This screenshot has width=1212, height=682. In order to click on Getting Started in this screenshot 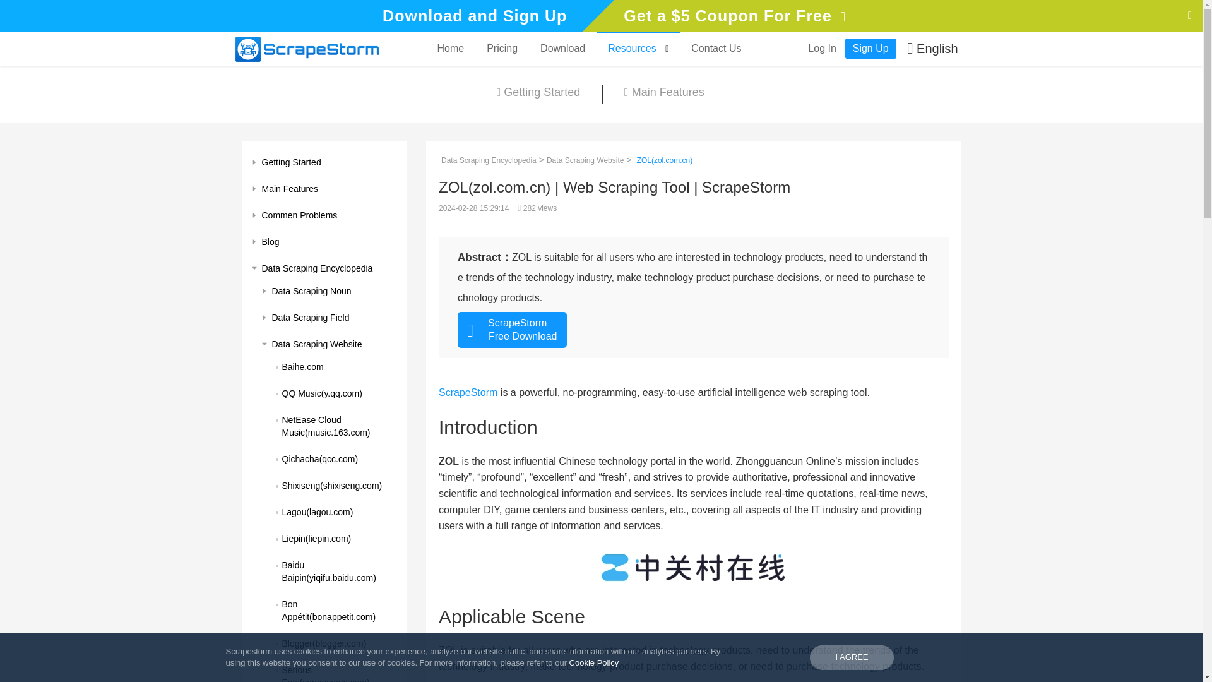, I will do `click(324, 162)`.